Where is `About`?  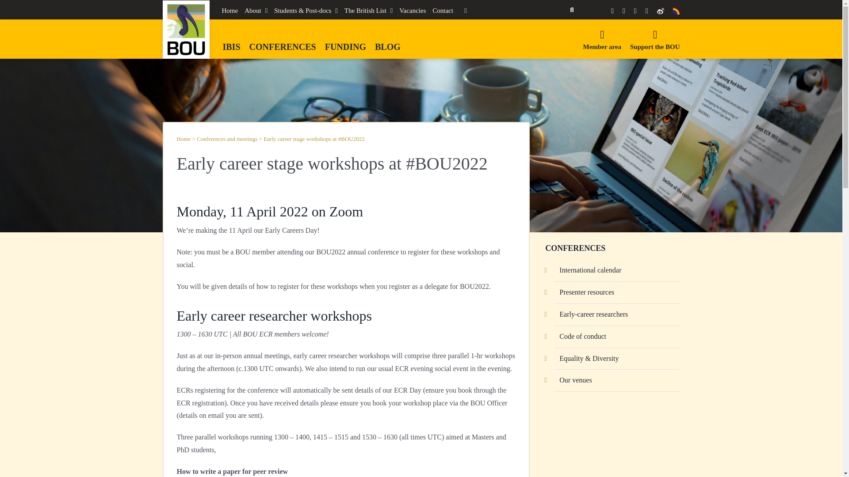
About is located at coordinates (256, 11).